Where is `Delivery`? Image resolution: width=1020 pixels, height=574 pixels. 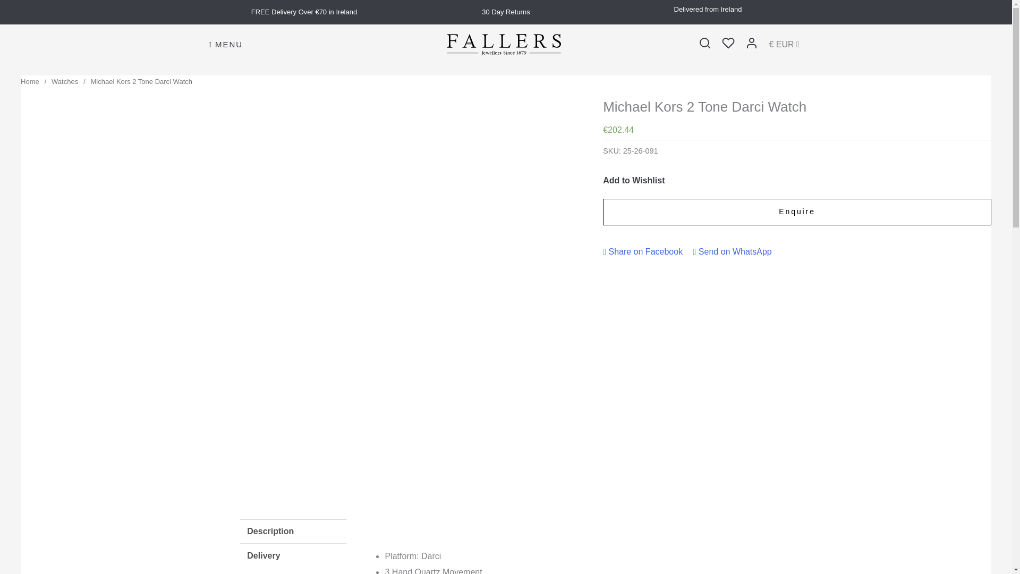 Delivery is located at coordinates (293, 556).